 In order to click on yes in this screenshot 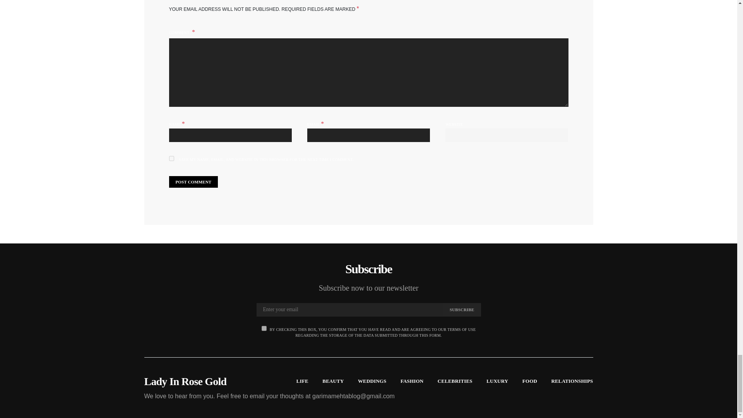, I will do `click(171, 158)`.